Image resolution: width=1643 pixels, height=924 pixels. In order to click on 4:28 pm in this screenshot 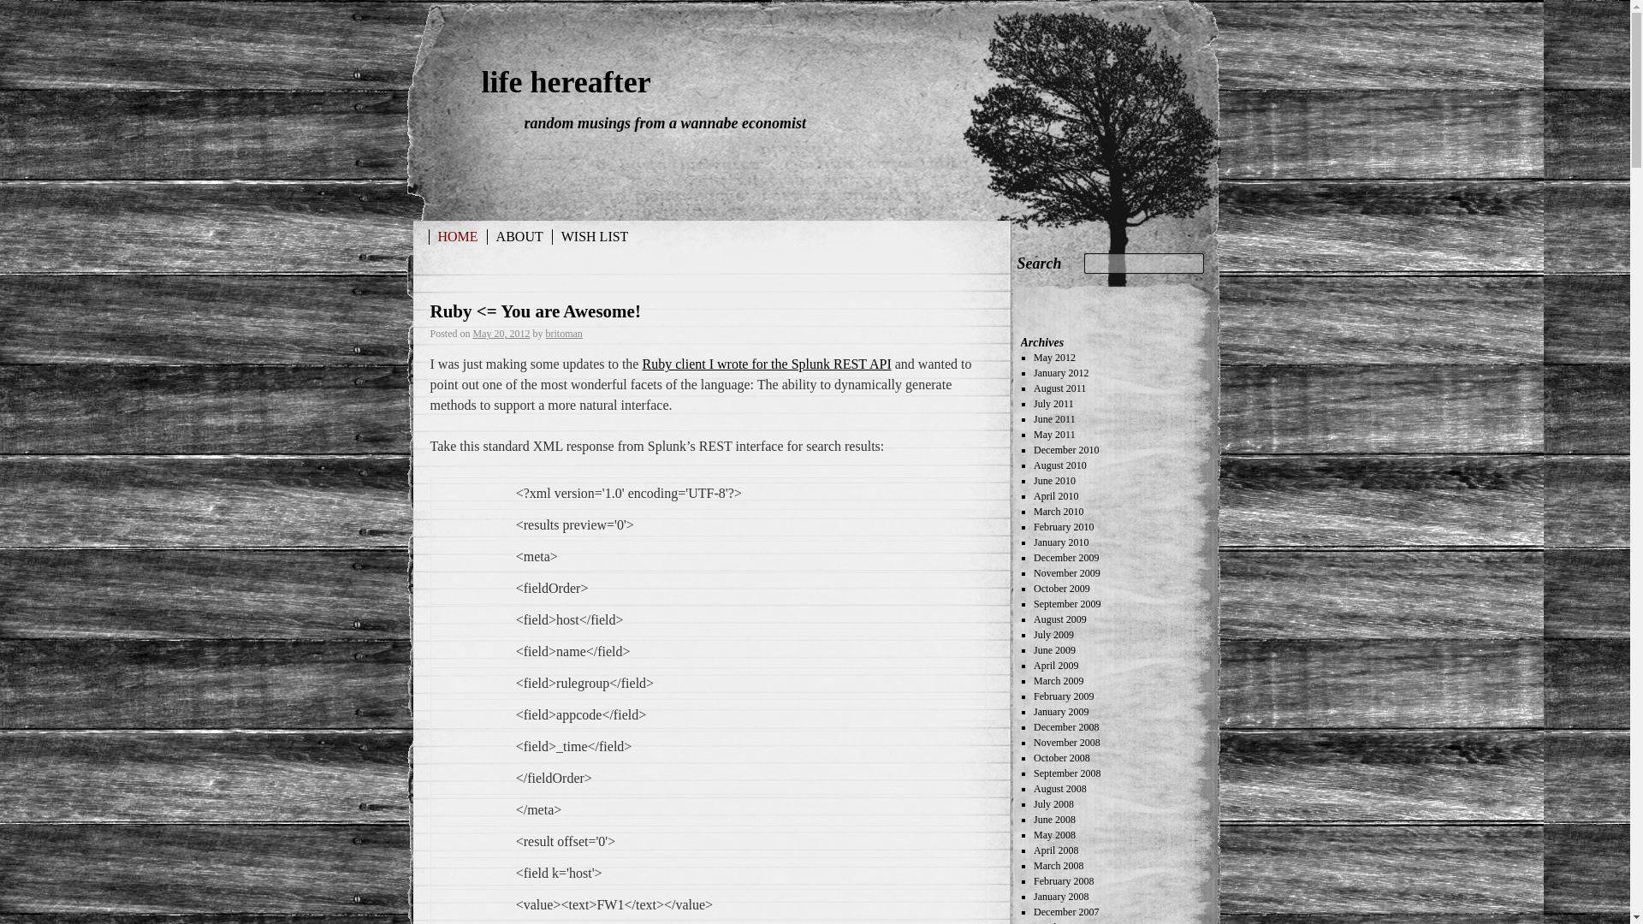, I will do `click(501, 334)`.